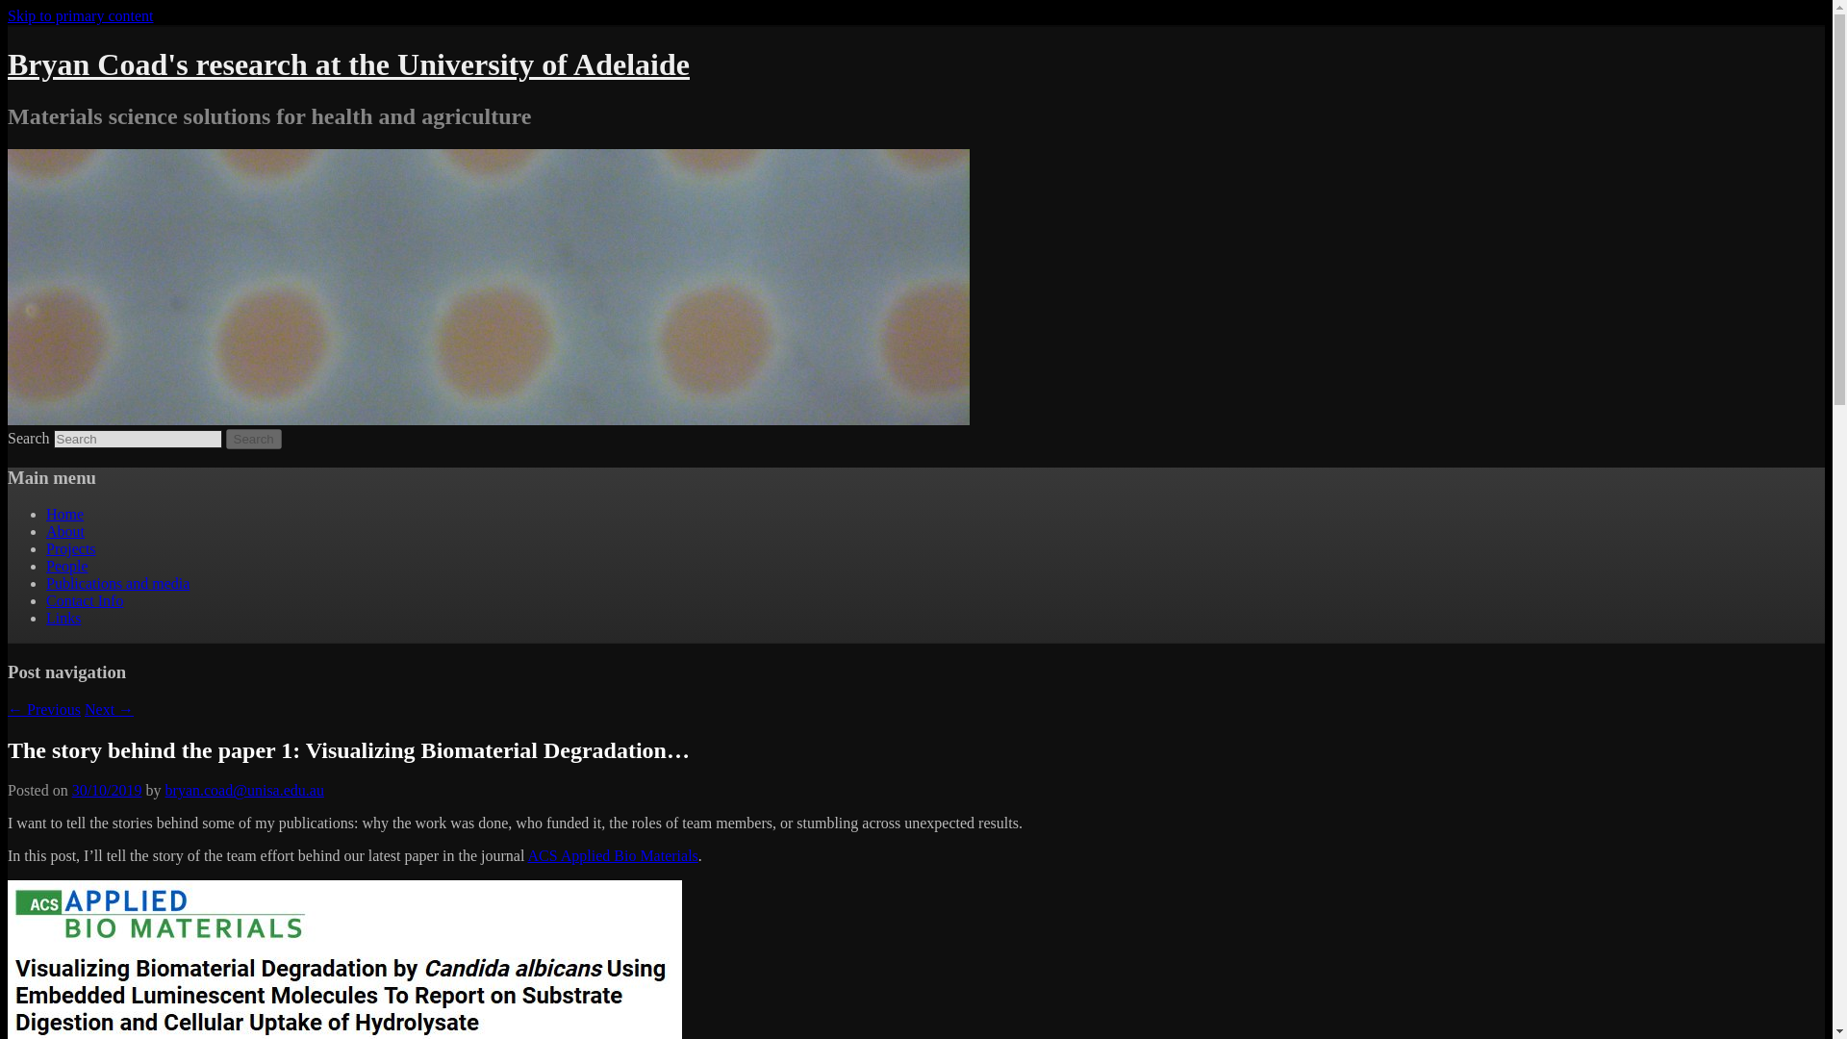 This screenshot has width=1847, height=1039. What do you see at coordinates (106, 791) in the screenshot?
I see `8:32 PM` at bounding box center [106, 791].